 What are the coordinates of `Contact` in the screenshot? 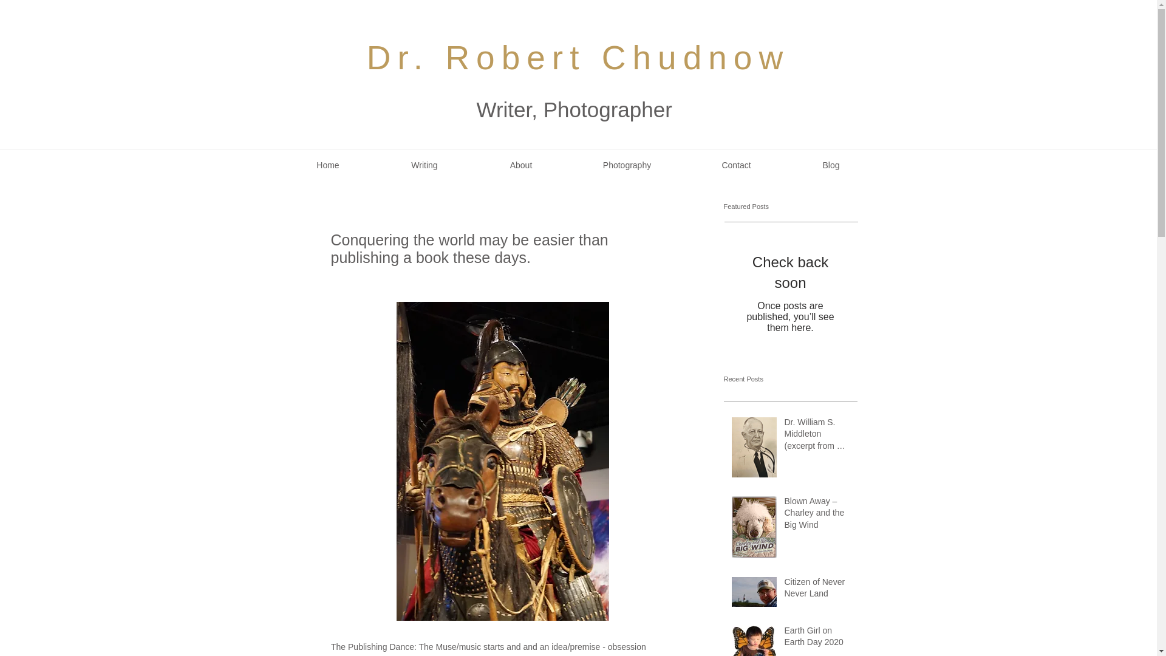 It's located at (737, 165).